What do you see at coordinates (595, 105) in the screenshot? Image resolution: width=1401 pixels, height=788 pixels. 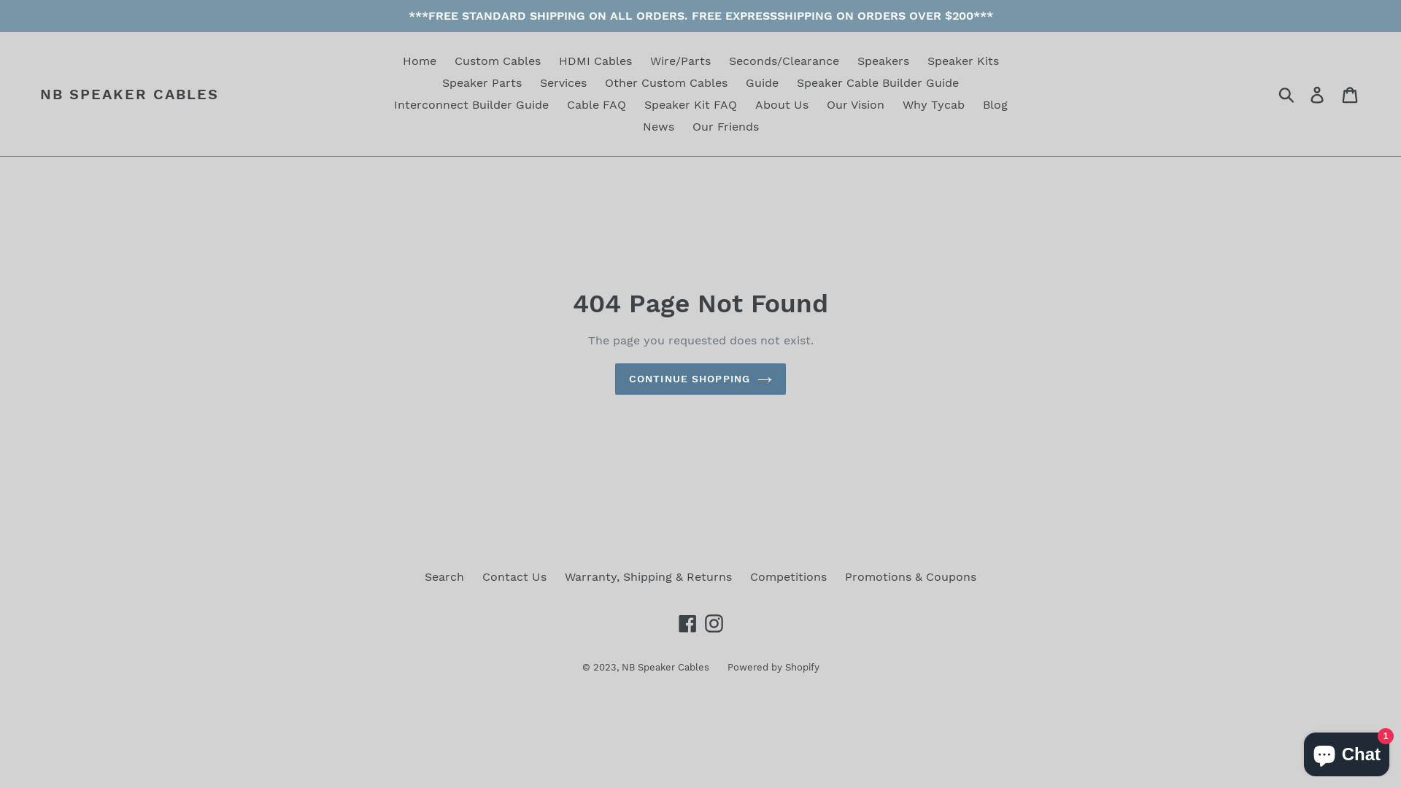 I see `Cable FAQ` at bounding box center [595, 105].